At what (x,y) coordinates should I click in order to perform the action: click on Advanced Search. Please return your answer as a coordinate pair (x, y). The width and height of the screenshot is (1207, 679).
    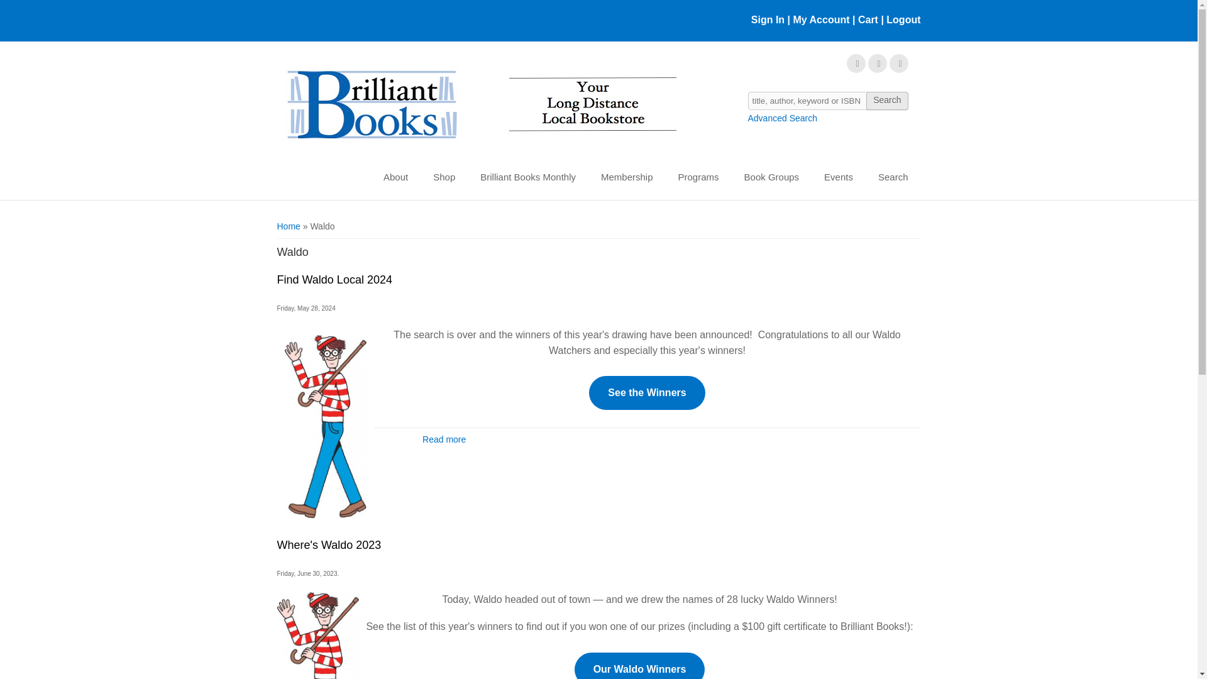
    Looking at the image, I should click on (783, 118).